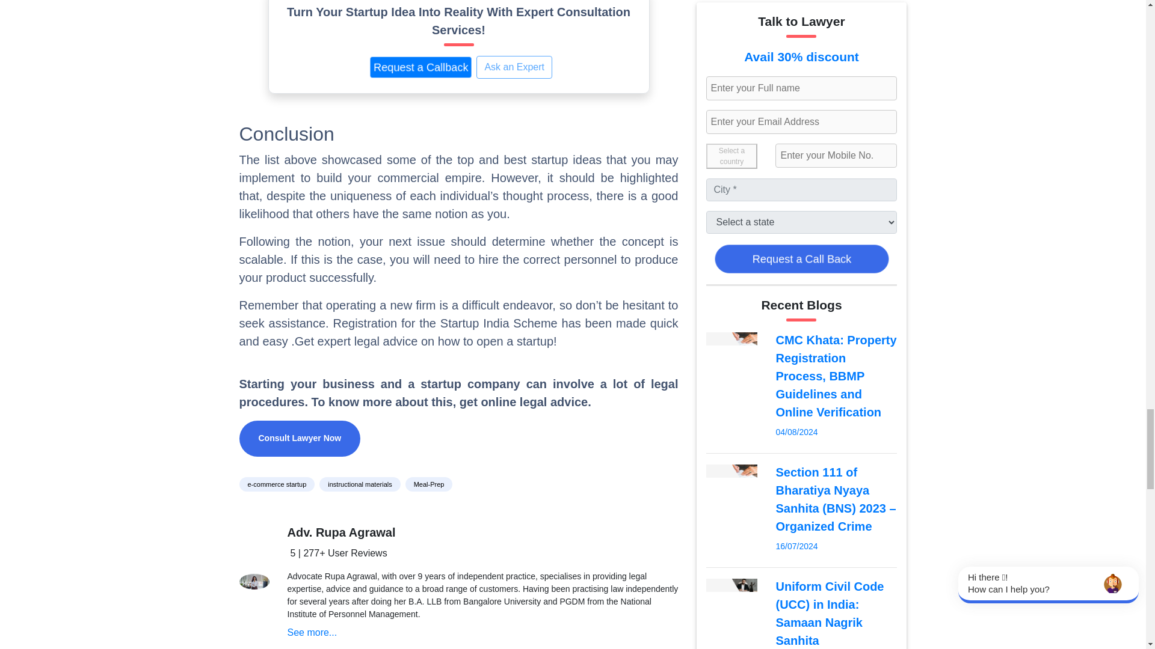 Image resolution: width=1155 pixels, height=649 pixels. What do you see at coordinates (360, 484) in the screenshot?
I see `instructional materials` at bounding box center [360, 484].